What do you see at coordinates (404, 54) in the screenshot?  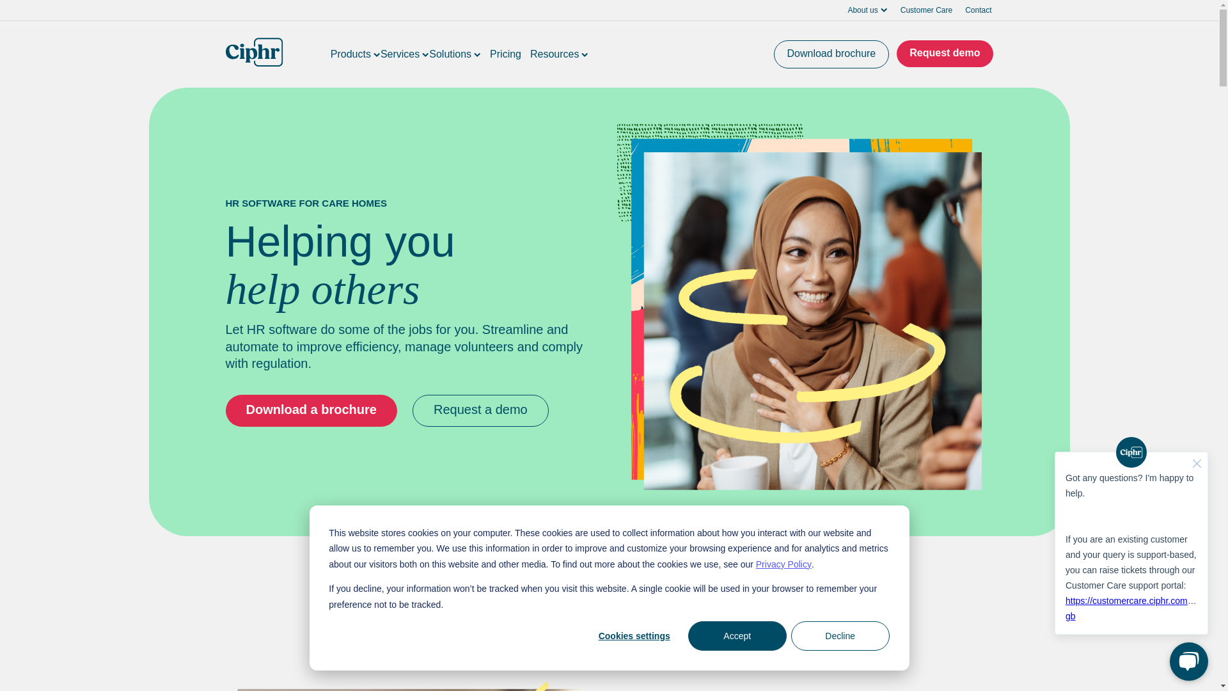 I see `Services` at bounding box center [404, 54].